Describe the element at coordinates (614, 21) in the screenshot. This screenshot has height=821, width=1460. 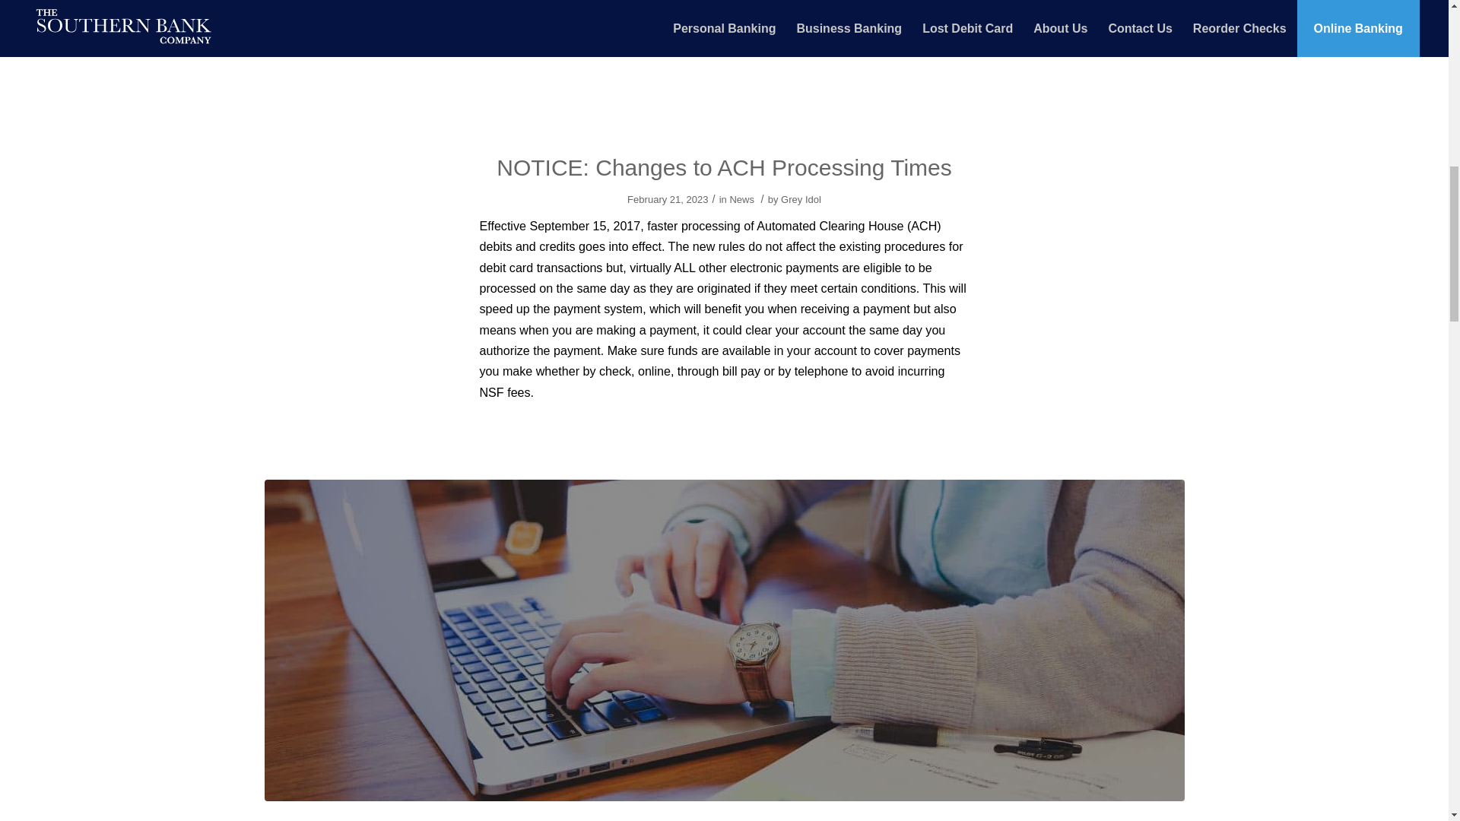
I see `opens in a new window` at that location.